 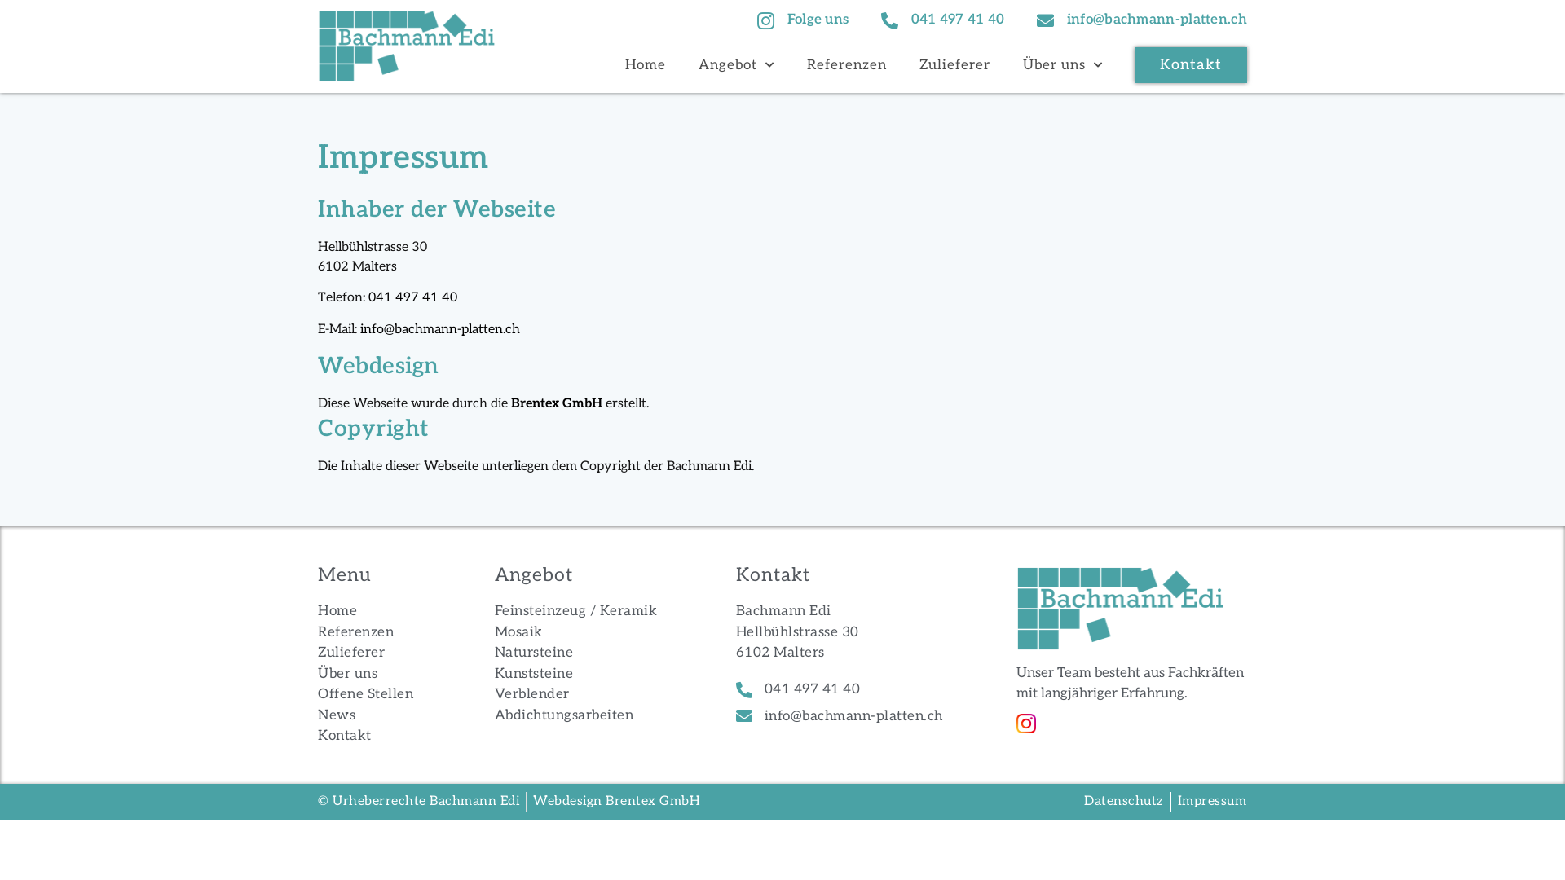 What do you see at coordinates (955, 65) in the screenshot?
I see `Zulieferer` at bounding box center [955, 65].